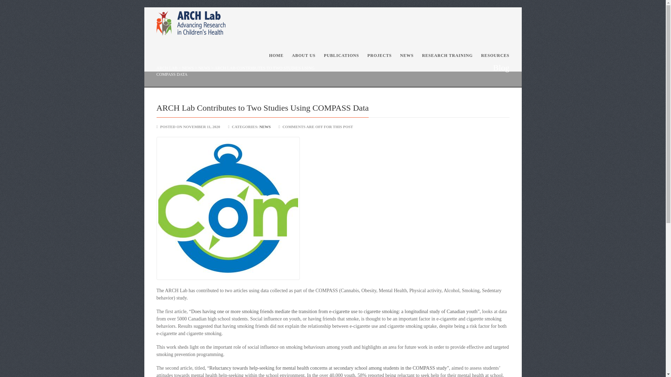  What do you see at coordinates (204, 68) in the screenshot?
I see `NEWS` at bounding box center [204, 68].